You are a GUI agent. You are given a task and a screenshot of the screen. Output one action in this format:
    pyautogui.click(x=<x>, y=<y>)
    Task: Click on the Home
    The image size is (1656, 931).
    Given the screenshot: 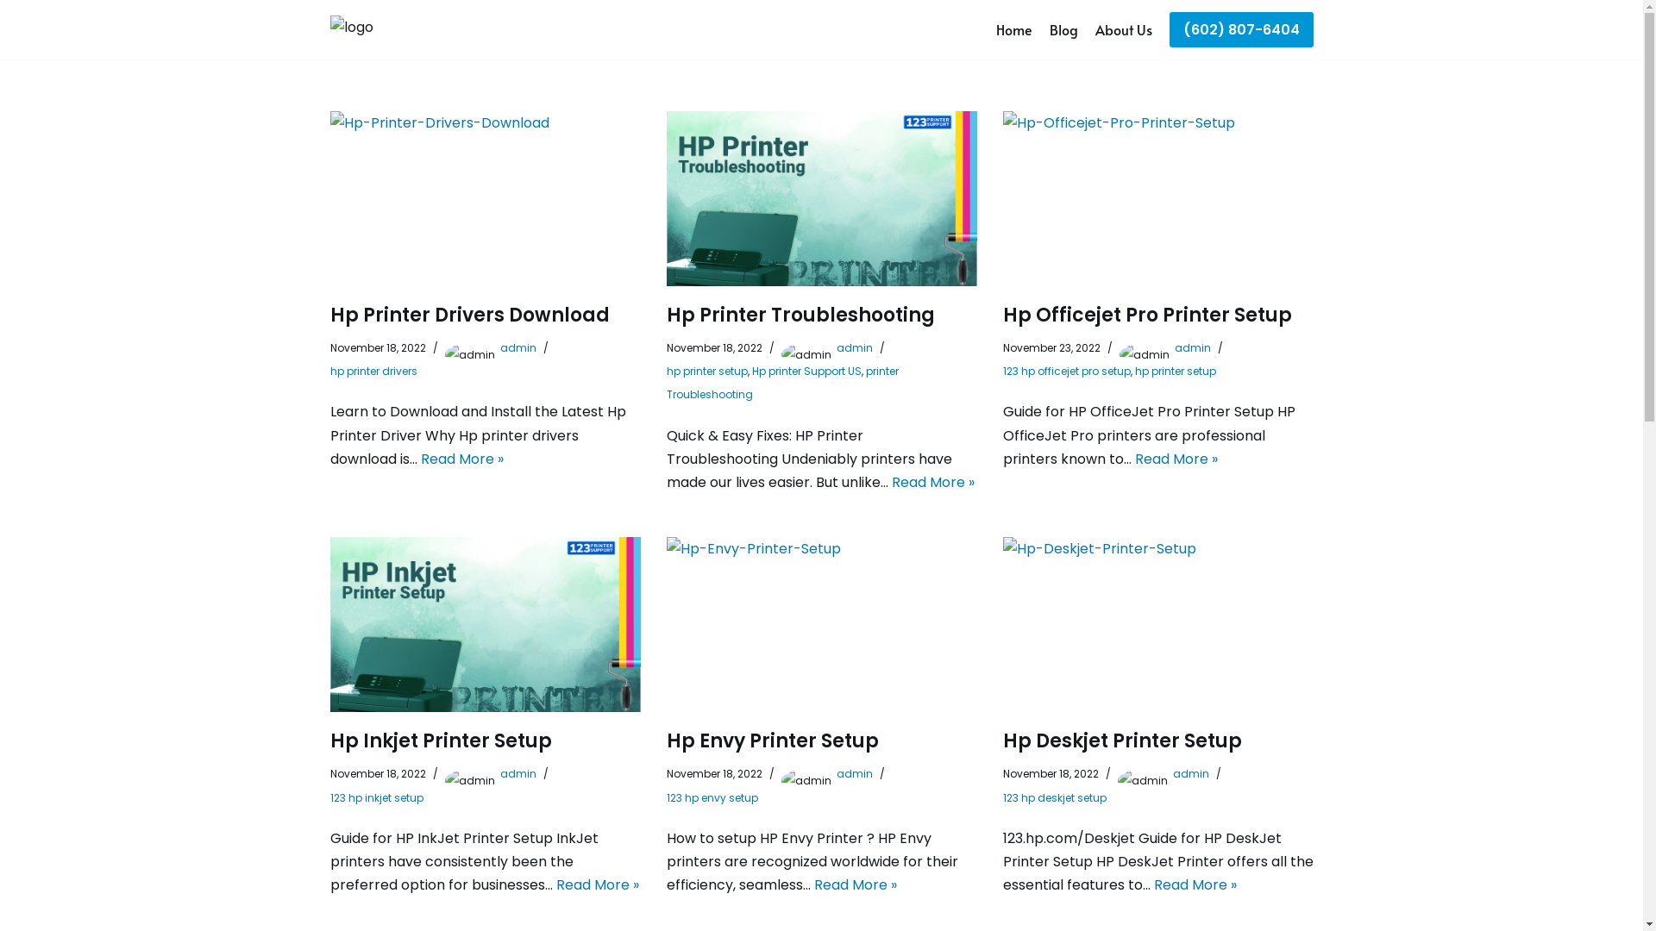 What is the action you would take?
    pyautogui.click(x=1013, y=30)
    